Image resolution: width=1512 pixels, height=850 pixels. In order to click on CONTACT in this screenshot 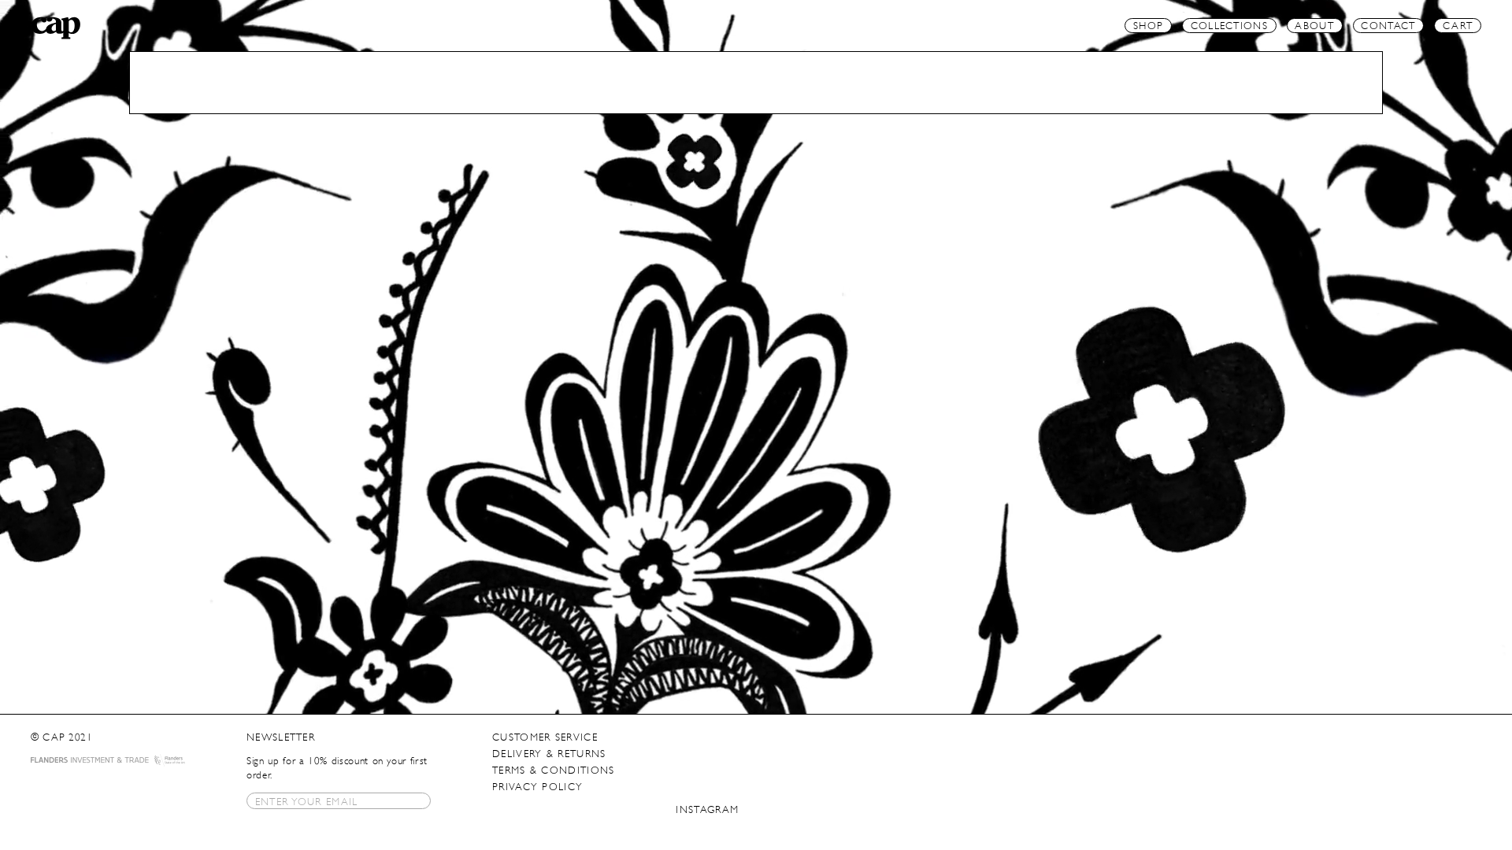, I will do `click(1389, 26)`.